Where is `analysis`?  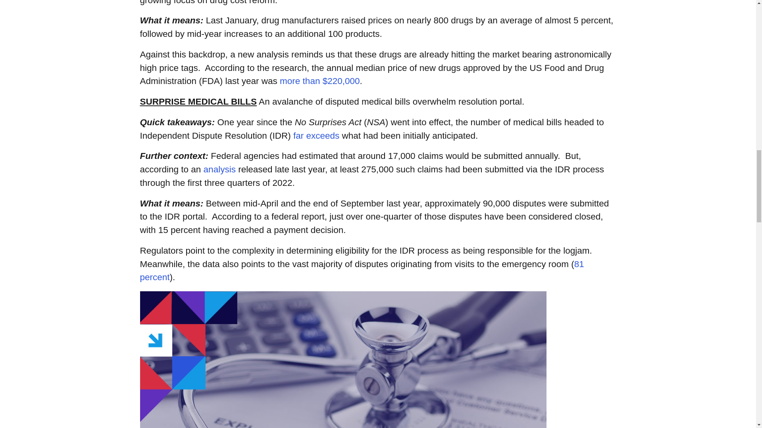
analysis is located at coordinates (219, 169).